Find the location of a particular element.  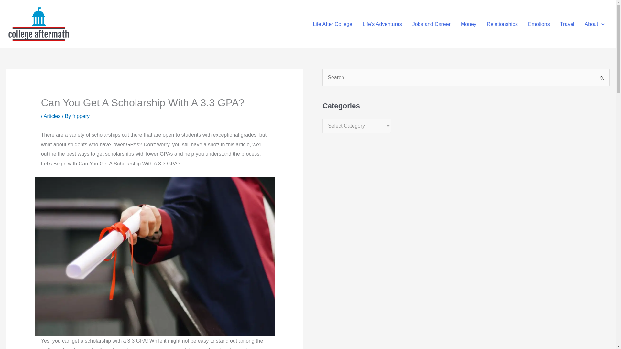

Travel is located at coordinates (567, 24).